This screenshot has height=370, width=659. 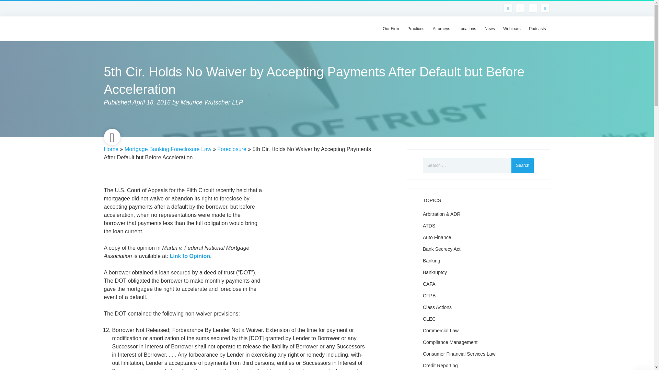 What do you see at coordinates (437, 307) in the screenshot?
I see `Class Actions` at bounding box center [437, 307].